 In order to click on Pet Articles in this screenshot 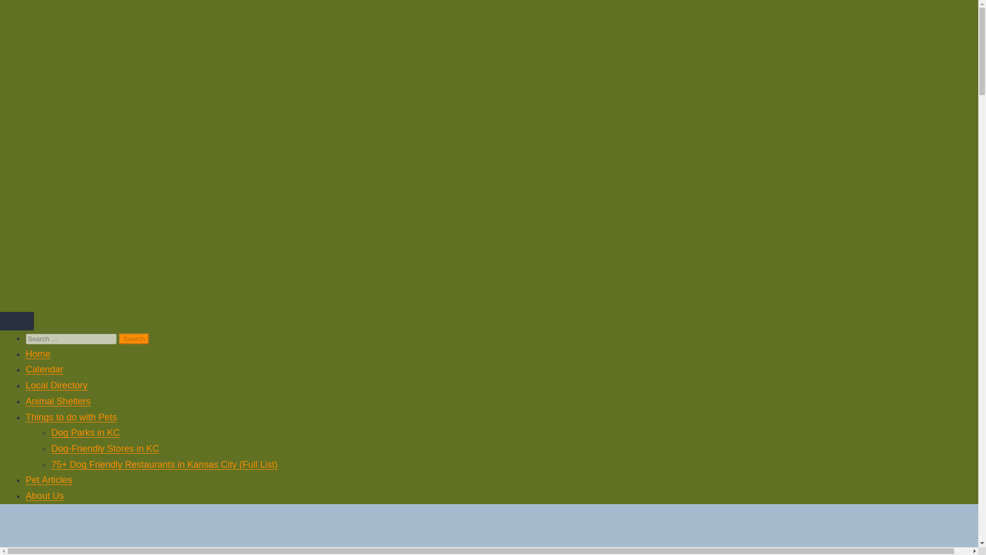, I will do `click(48, 480)`.